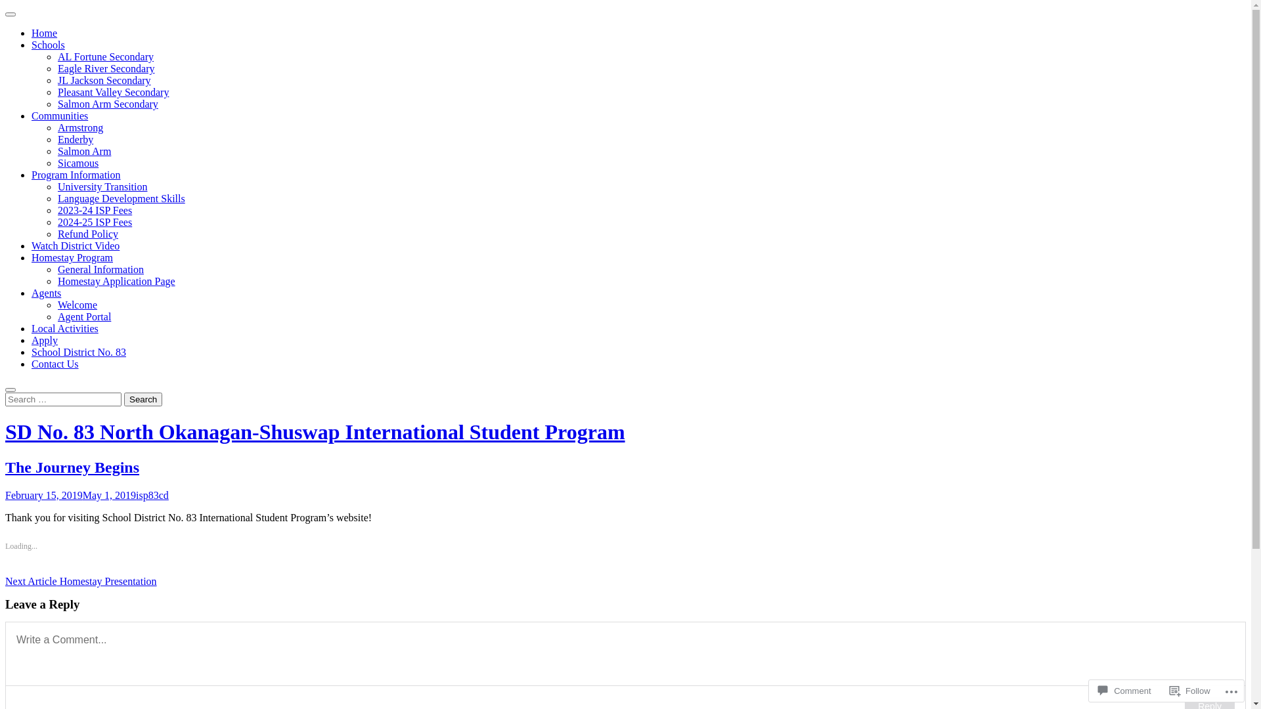 The height and width of the screenshot is (709, 1261). What do you see at coordinates (95, 222) in the screenshot?
I see `2024-25 ISP Fees` at bounding box center [95, 222].